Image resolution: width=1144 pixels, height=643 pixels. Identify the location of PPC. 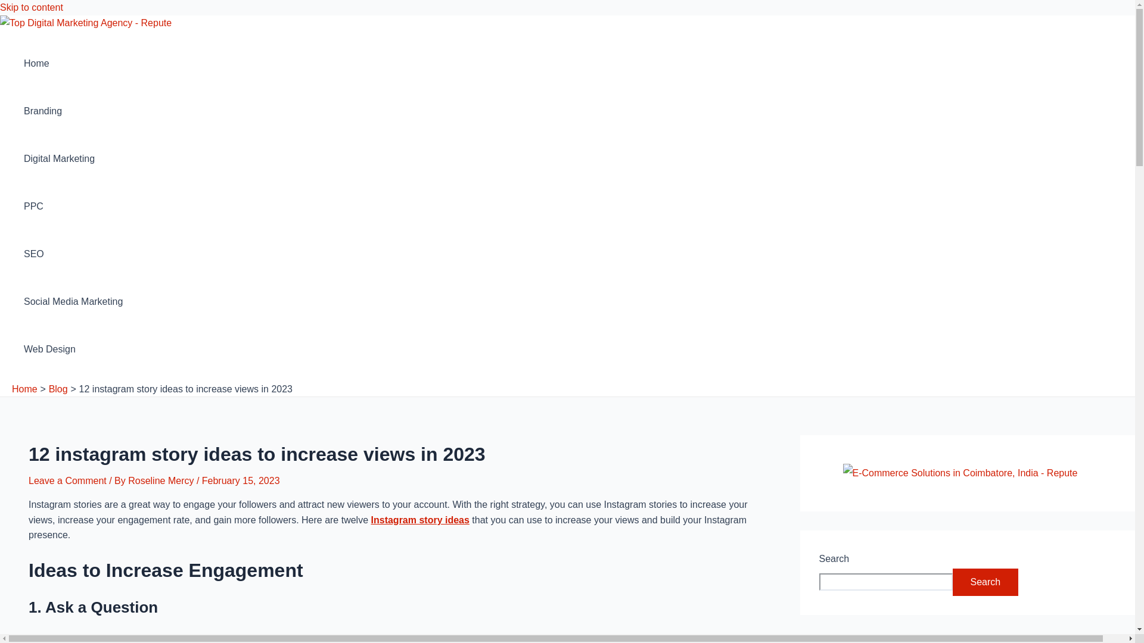
(73, 206).